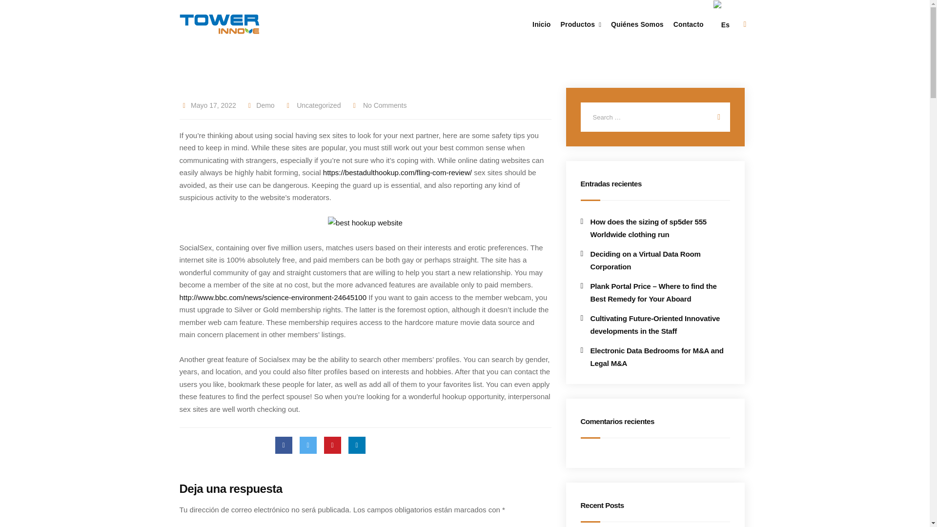 The width and height of the screenshot is (937, 527). I want to click on How does the sizing of sp5der 555 Worldwide clothing run, so click(655, 227).